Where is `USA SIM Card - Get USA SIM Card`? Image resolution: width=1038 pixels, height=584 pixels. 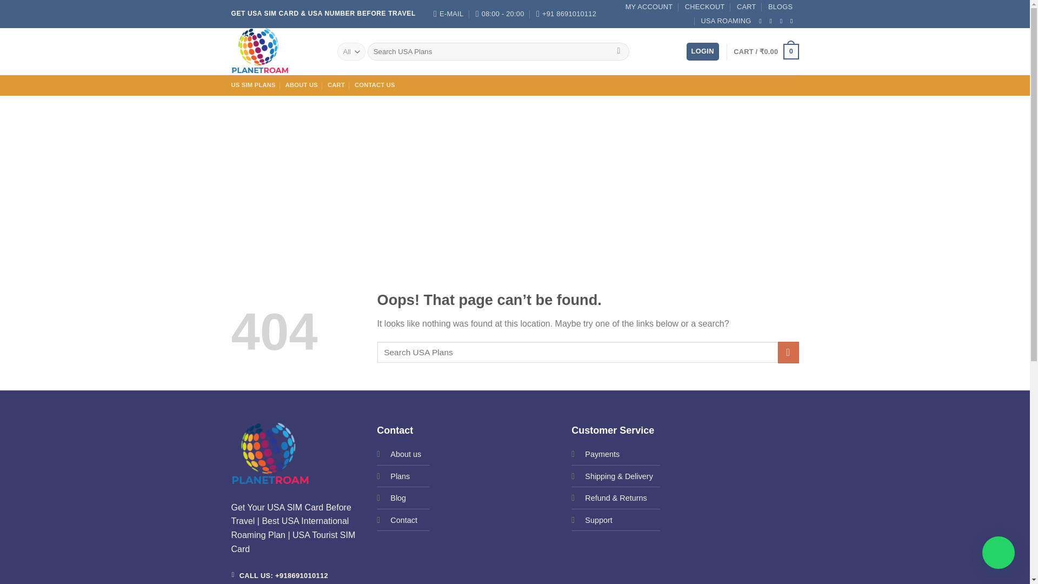 USA SIM Card - Get USA SIM Card is located at coordinates (276, 51).